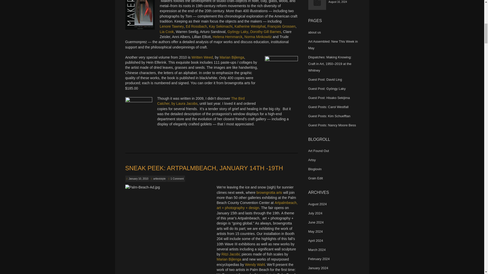 The image size is (488, 274). What do you see at coordinates (138, 179) in the screenshot?
I see `Sneak Peek: Artpalmbeach, January 14th -19th` at bounding box center [138, 179].